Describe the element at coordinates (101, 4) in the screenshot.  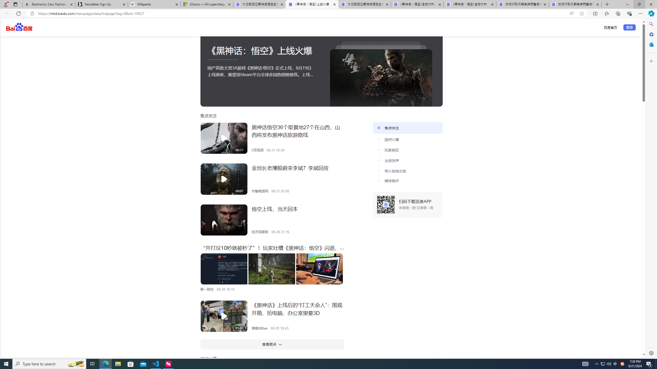
I see `Newsletter Sign Up` at that location.